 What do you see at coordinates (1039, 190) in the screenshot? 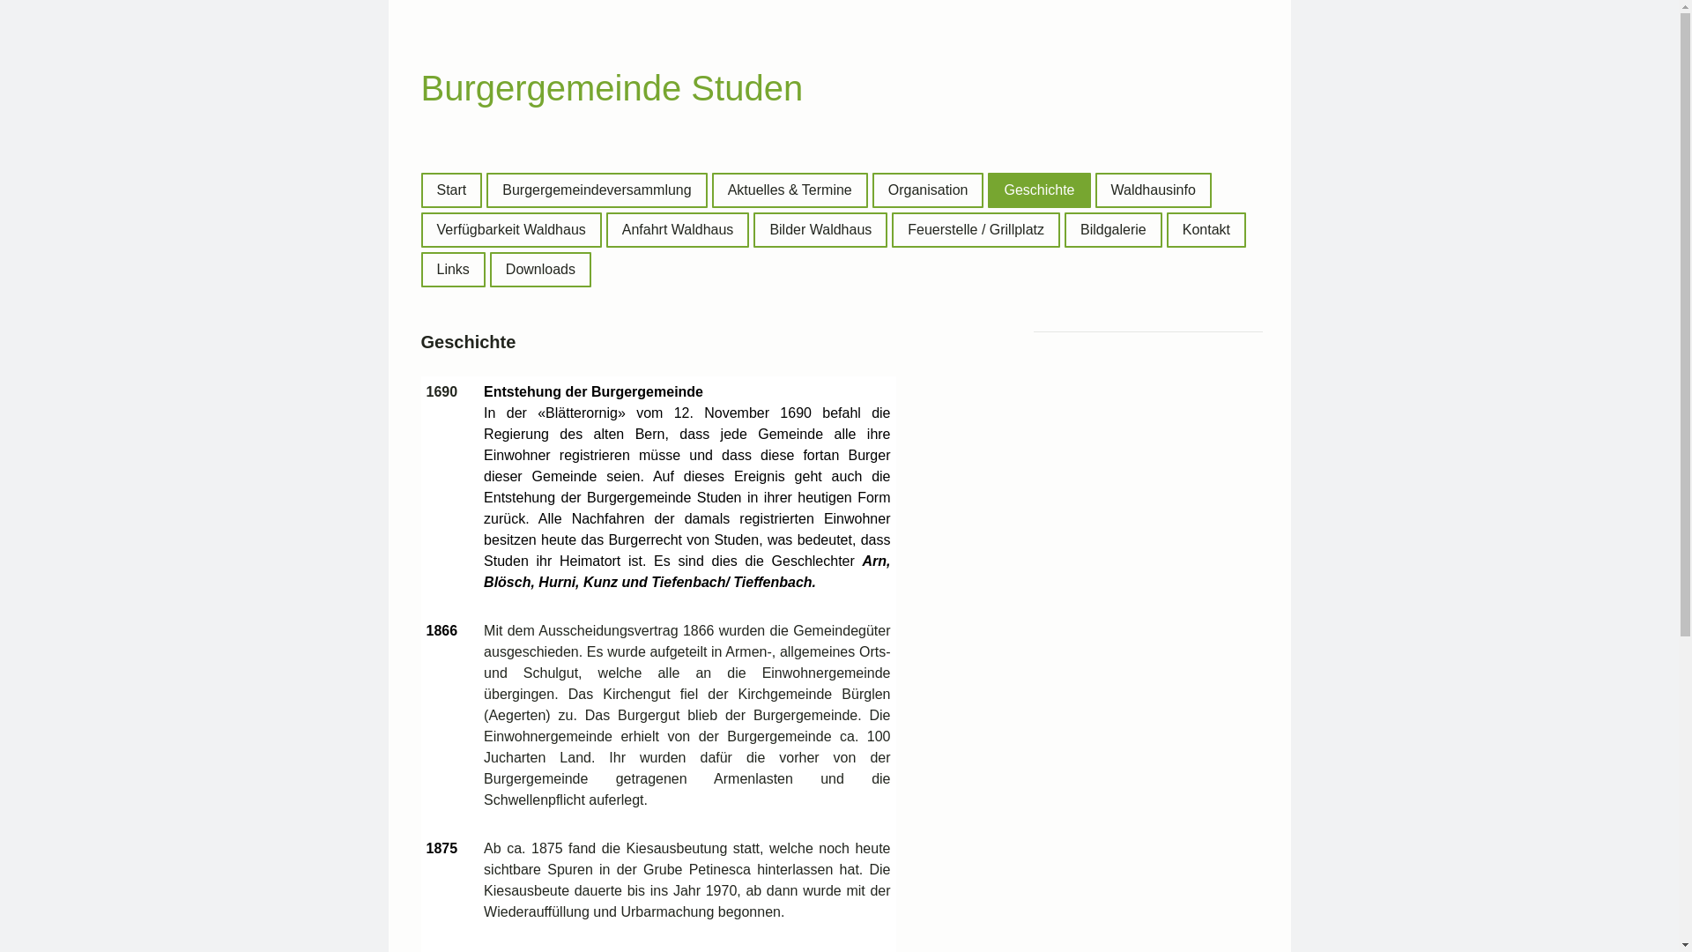
I see `Geschichte` at bounding box center [1039, 190].